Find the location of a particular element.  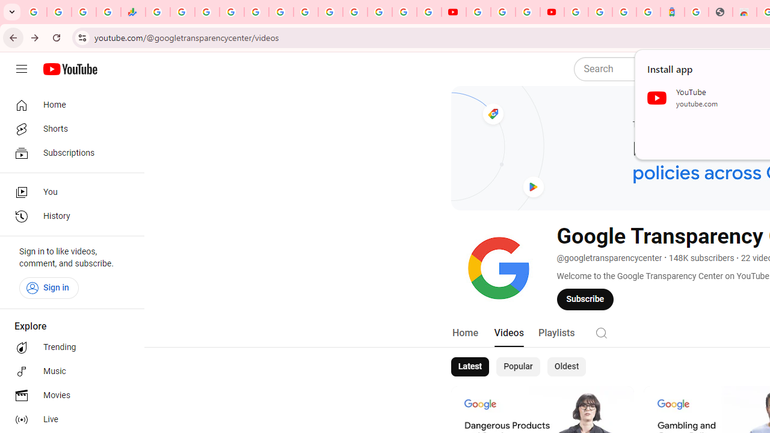

Google Account Help is located at coordinates (503, 12).